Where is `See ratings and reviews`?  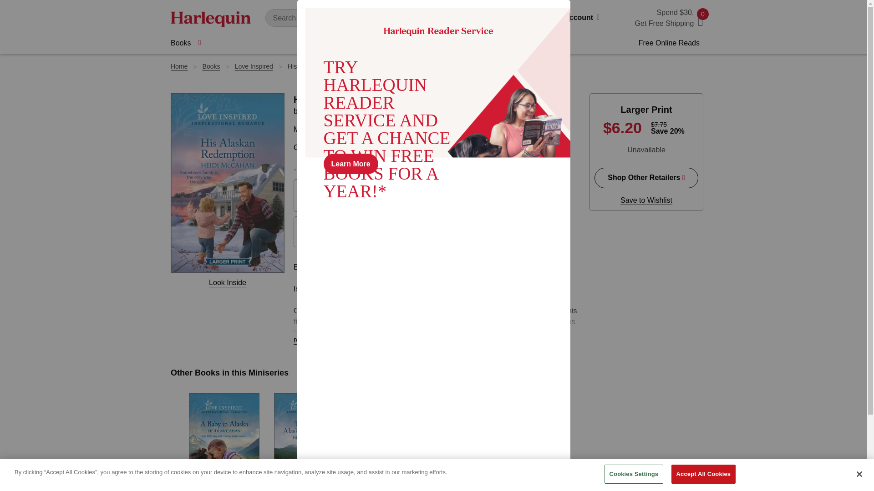 See ratings and reviews is located at coordinates (312, 165).